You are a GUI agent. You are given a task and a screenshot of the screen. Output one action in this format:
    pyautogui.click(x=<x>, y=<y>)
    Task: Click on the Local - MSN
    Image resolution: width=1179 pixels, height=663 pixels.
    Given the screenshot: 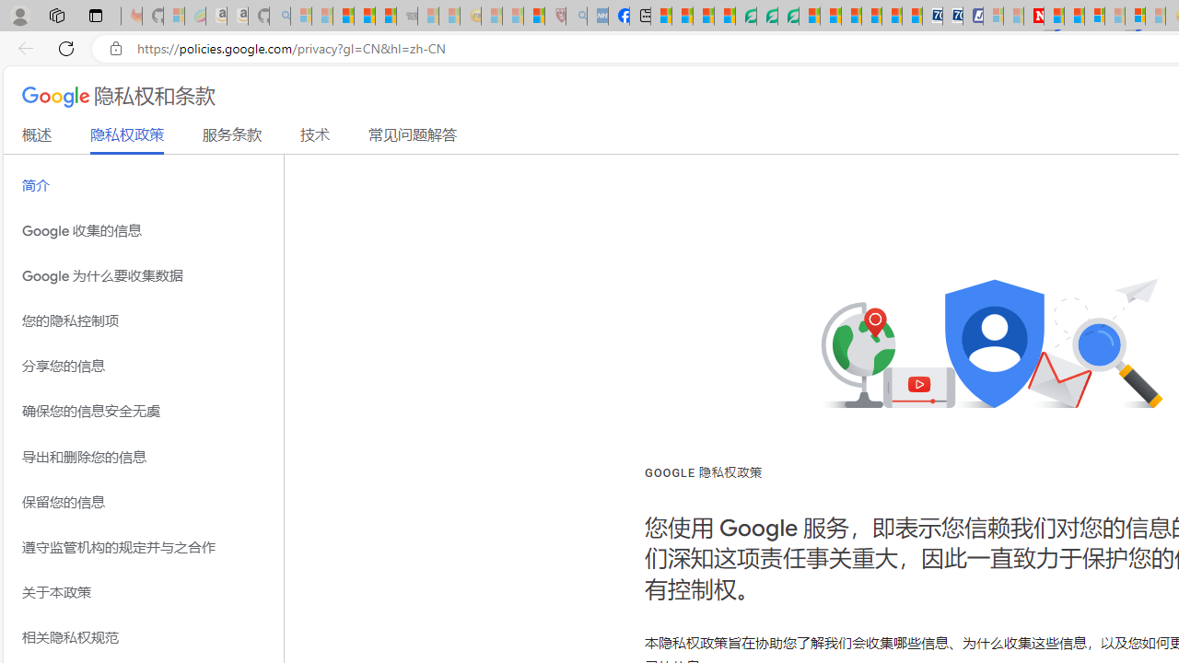 What is the action you would take?
    pyautogui.click(x=534, y=17)
    